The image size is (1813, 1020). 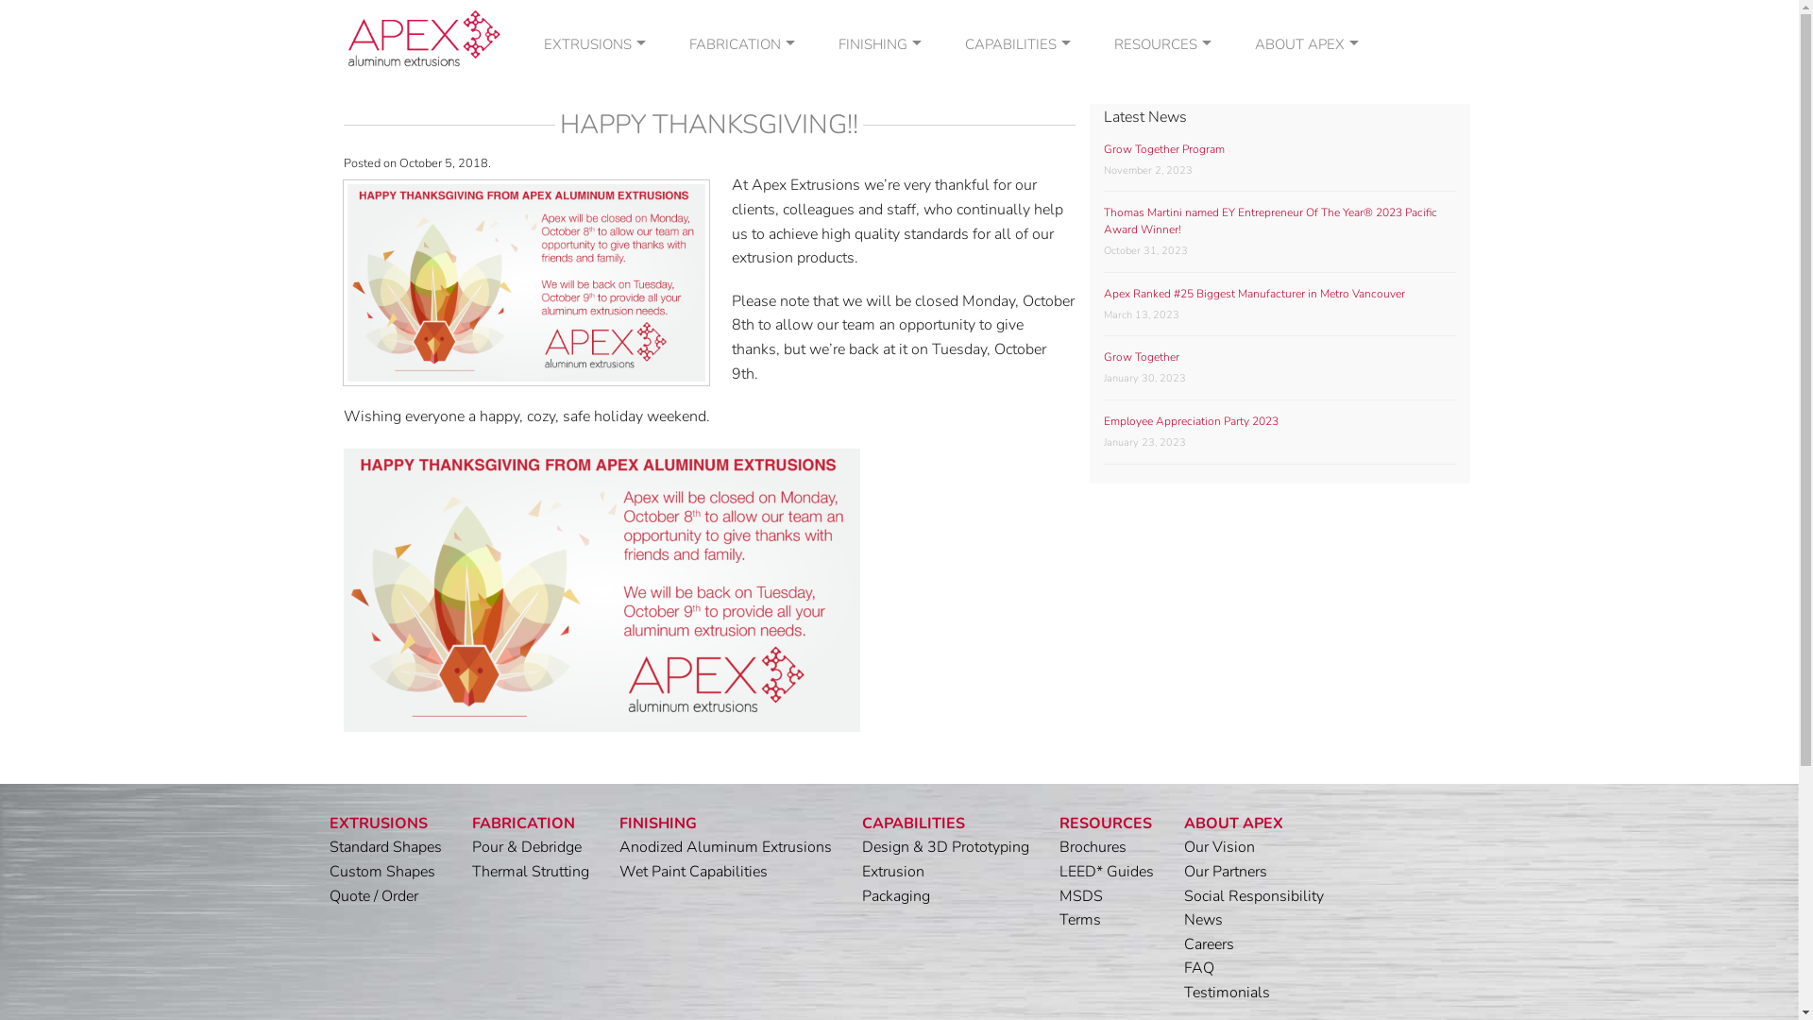 I want to click on FINISHING, so click(x=658, y=824).